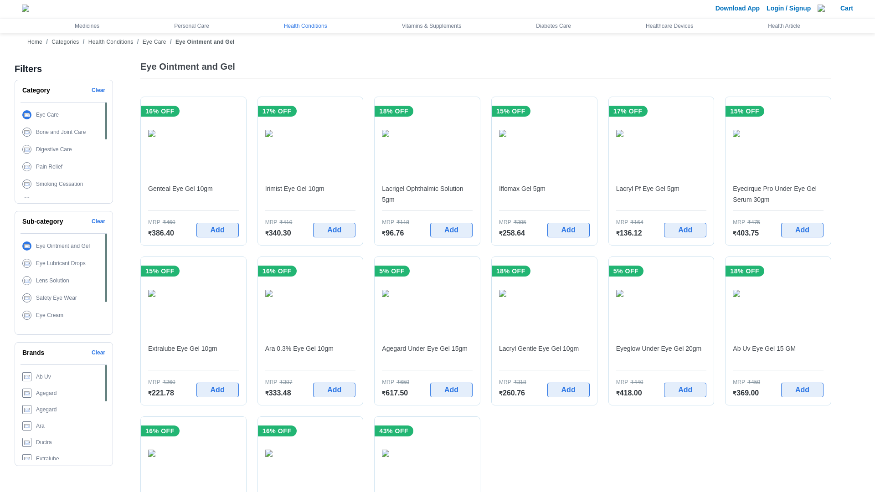 This screenshot has height=492, width=875. What do you see at coordinates (427, 354) in the screenshot?
I see `Agegard Under Eye Gel 15gm` at bounding box center [427, 354].